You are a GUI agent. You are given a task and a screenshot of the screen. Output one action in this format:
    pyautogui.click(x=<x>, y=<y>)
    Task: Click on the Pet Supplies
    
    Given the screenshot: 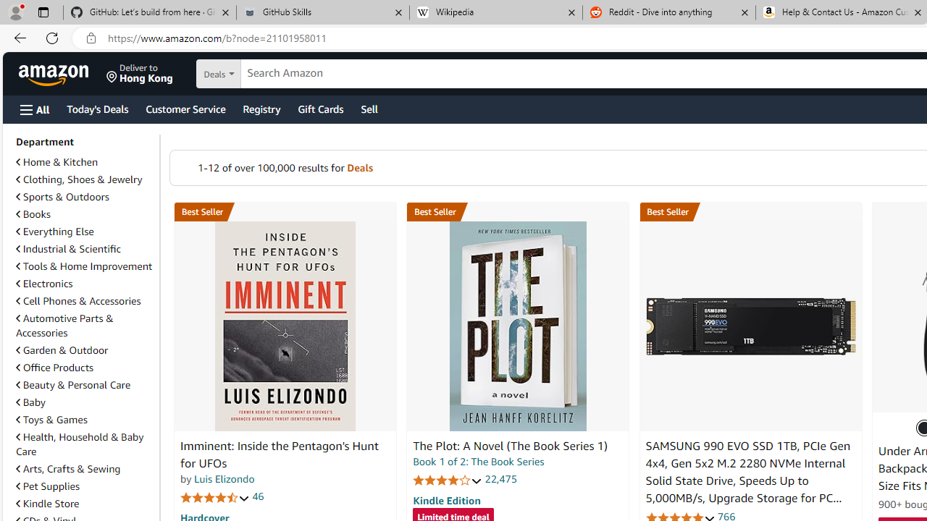 What is the action you would take?
    pyautogui.click(x=48, y=486)
    